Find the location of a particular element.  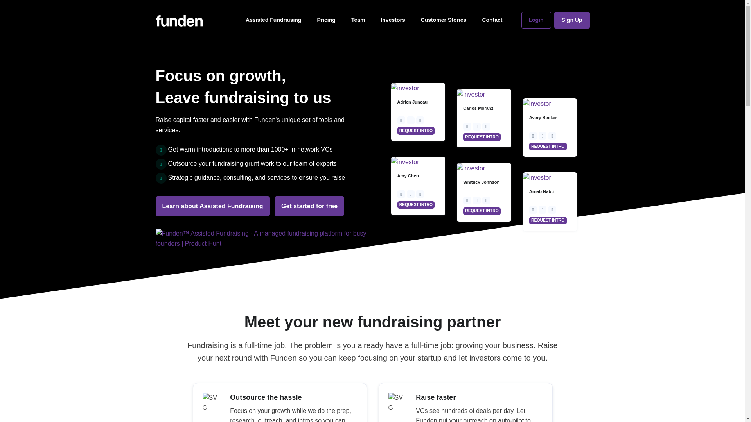

REQUEST INTRO is located at coordinates (550, 145).